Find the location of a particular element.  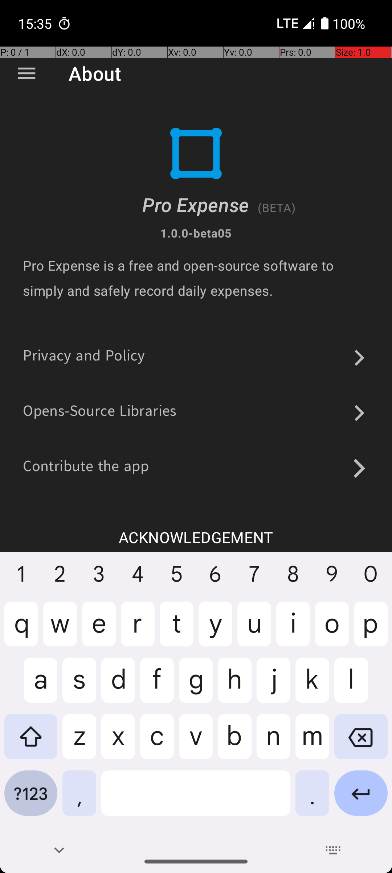

ACKNOWLEDGEMENT is located at coordinates (196, 537).